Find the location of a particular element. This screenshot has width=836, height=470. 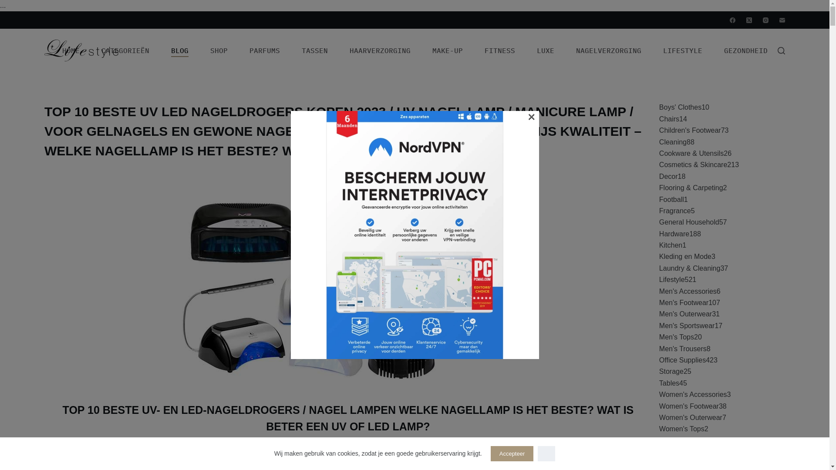

Laundry & Cleaning is located at coordinates (690, 268).